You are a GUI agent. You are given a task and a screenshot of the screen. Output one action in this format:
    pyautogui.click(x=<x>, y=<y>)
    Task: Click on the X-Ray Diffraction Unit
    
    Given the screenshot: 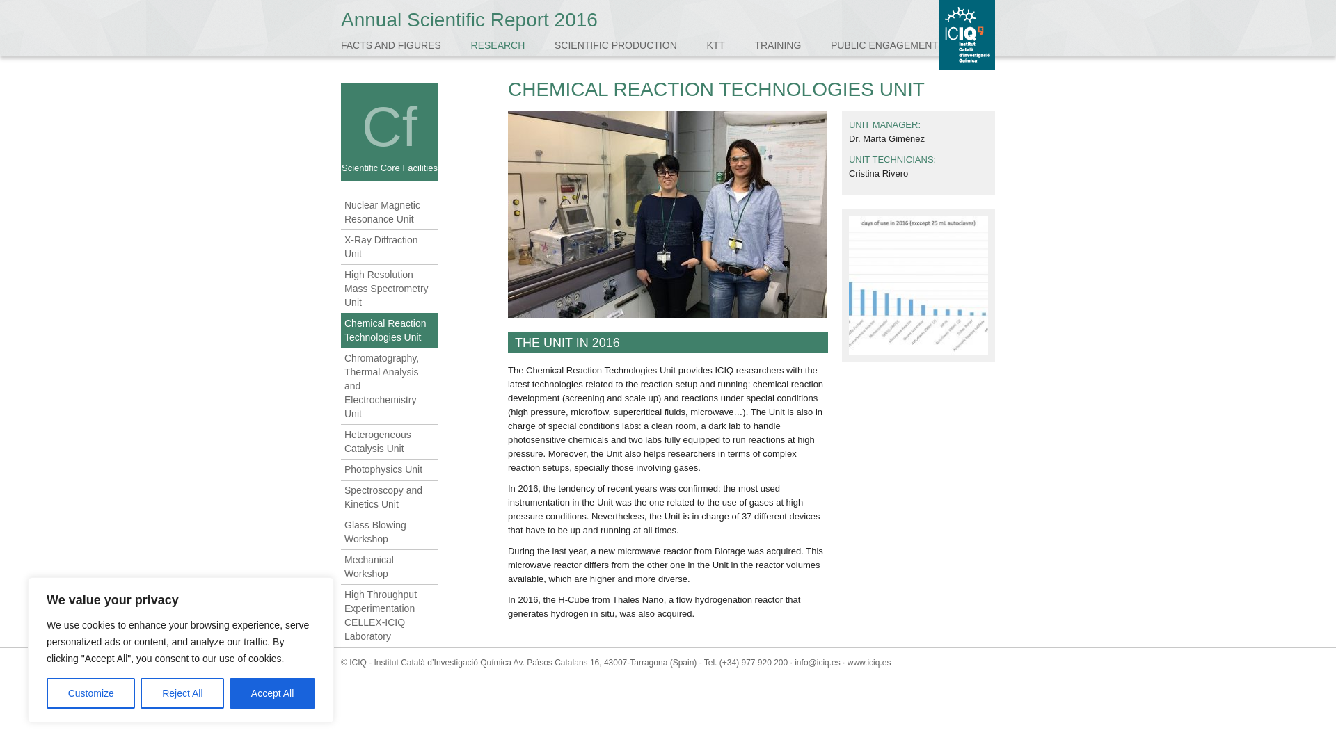 What is the action you would take?
    pyautogui.click(x=389, y=247)
    